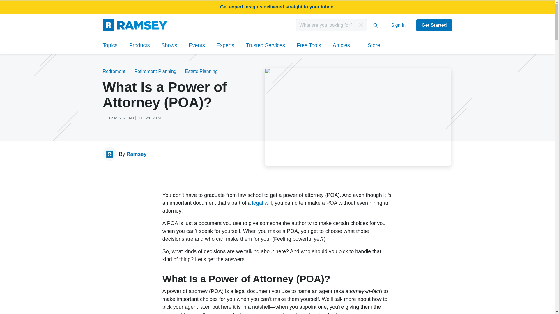 The height and width of the screenshot is (314, 559). What do you see at coordinates (140, 45) in the screenshot?
I see `Products` at bounding box center [140, 45].